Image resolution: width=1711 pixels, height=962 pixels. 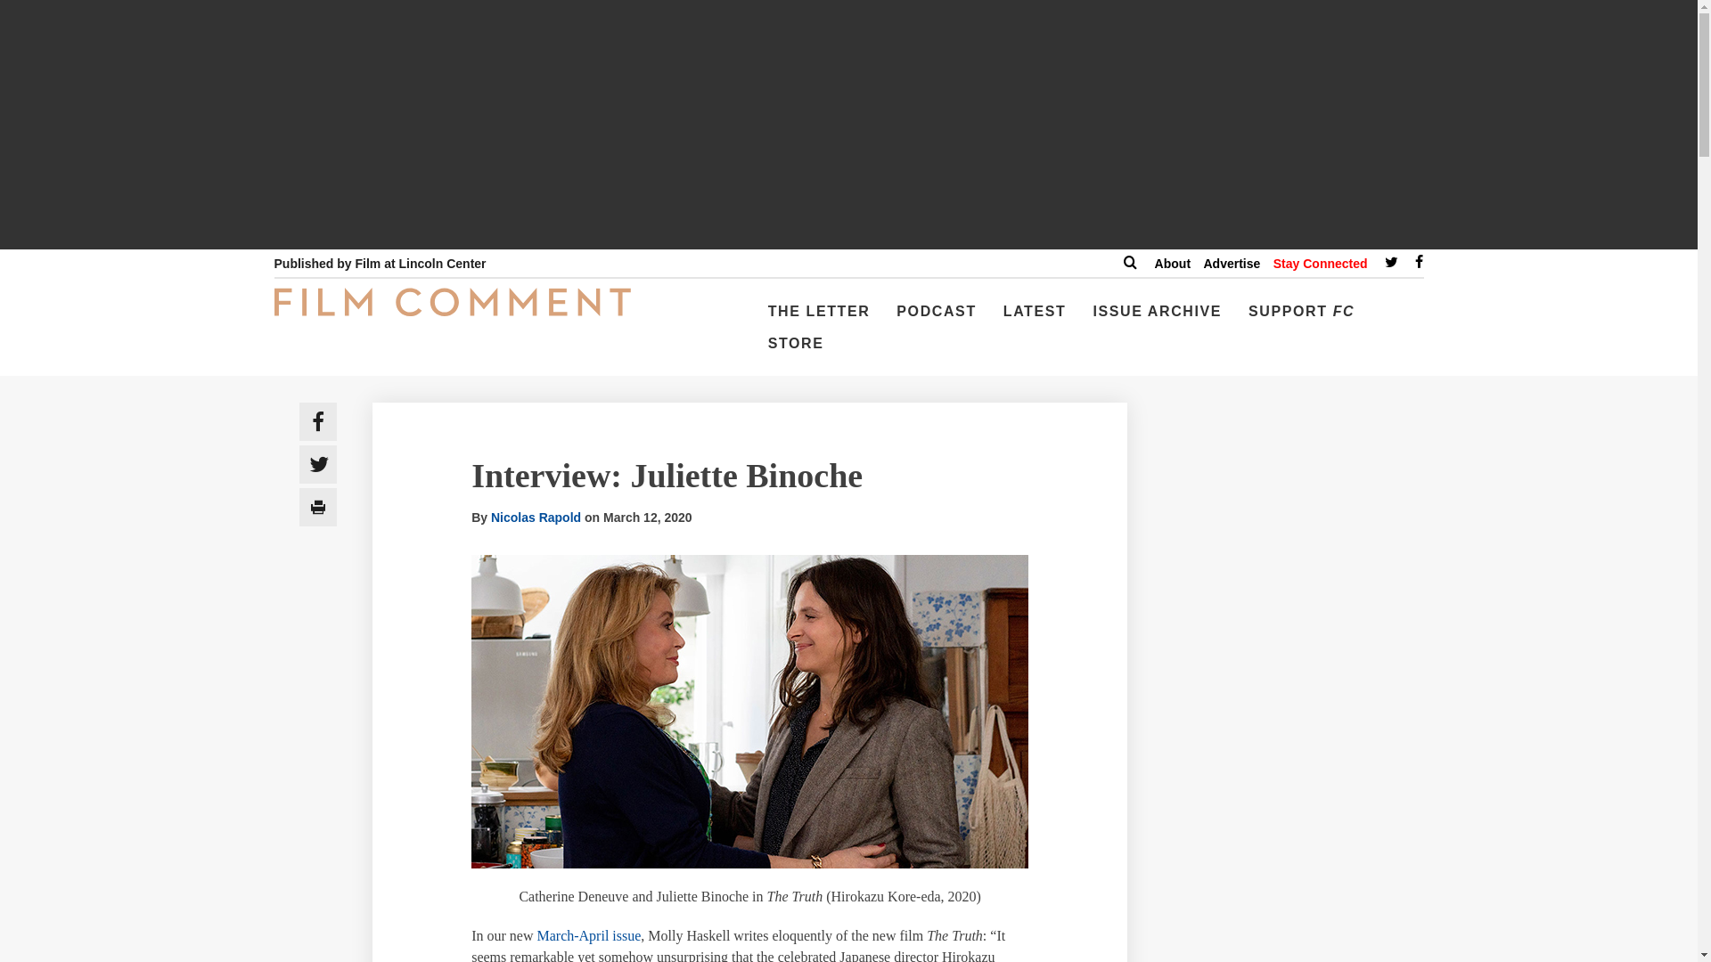 I want to click on PODCAST, so click(x=936, y=319).